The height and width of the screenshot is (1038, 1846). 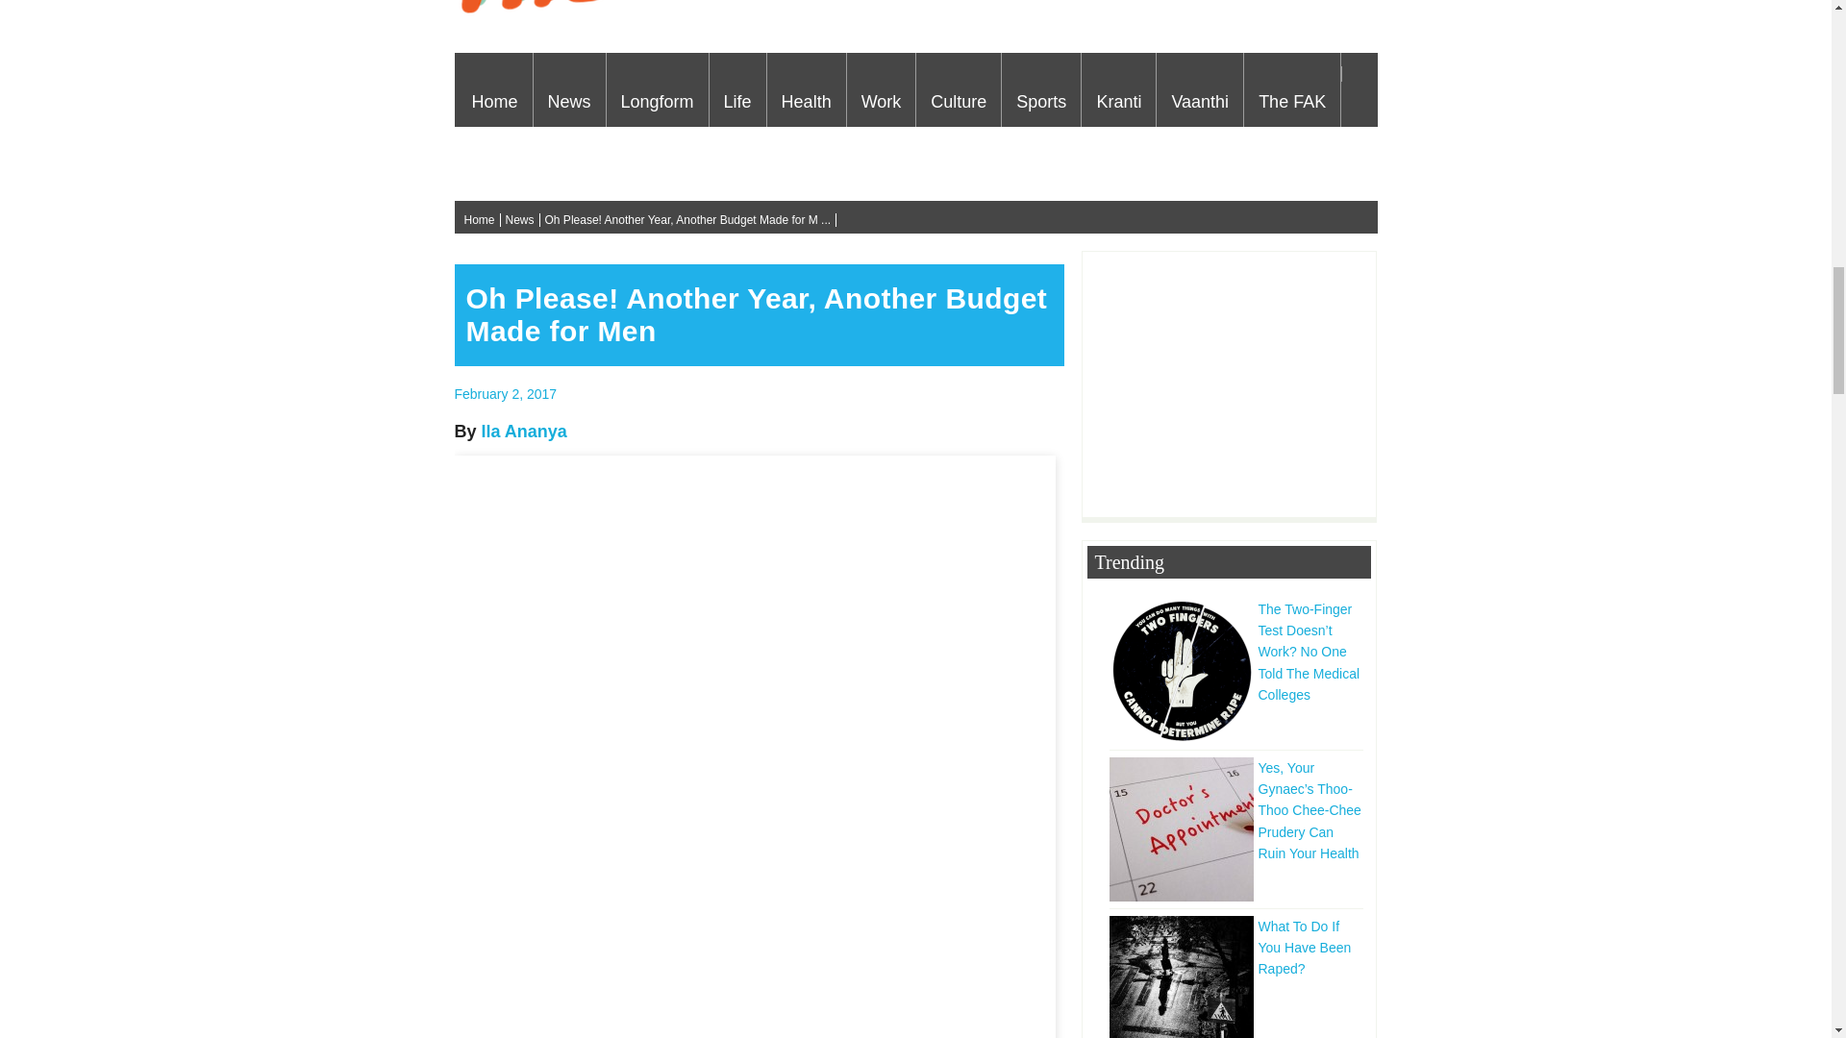 What do you see at coordinates (958, 88) in the screenshot?
I see `Culture` at bounding box center [958, 88].